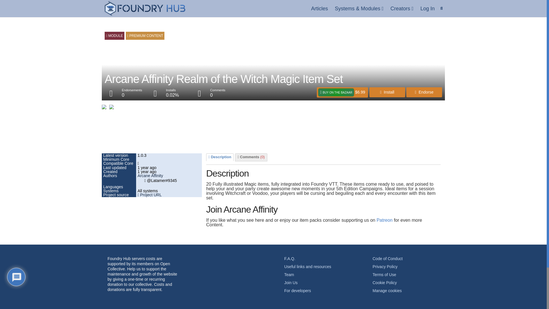 This screenshot has height=309, width=549. I want to click on Install, so click(387, 92).